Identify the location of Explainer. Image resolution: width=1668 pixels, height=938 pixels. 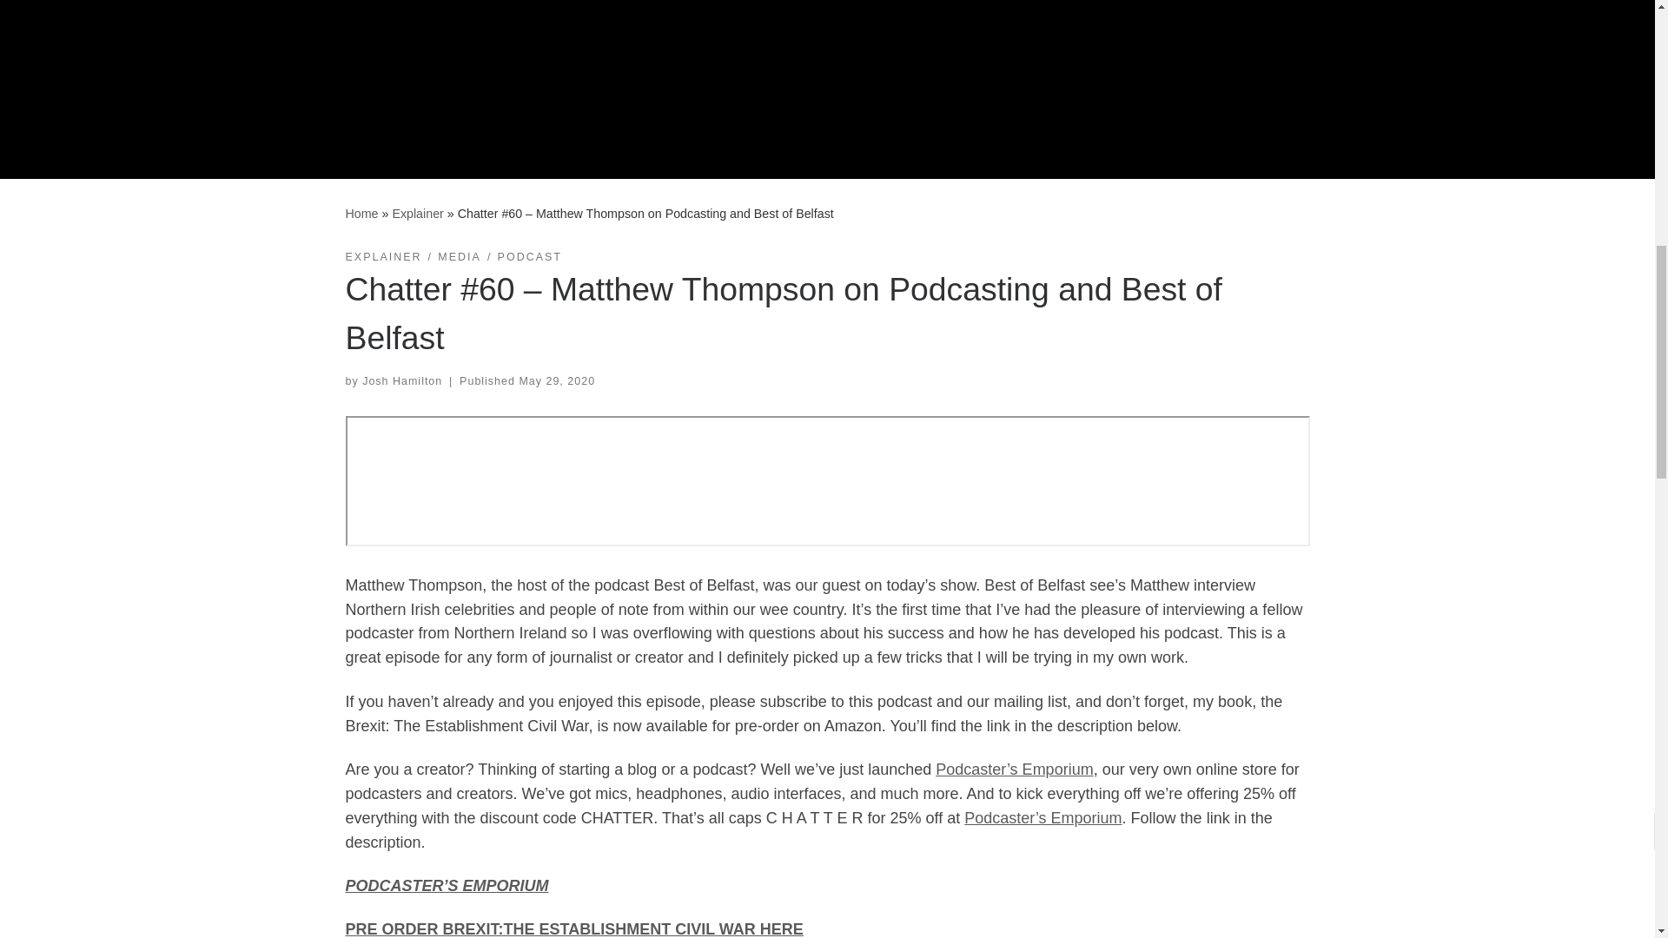
(417, 213).